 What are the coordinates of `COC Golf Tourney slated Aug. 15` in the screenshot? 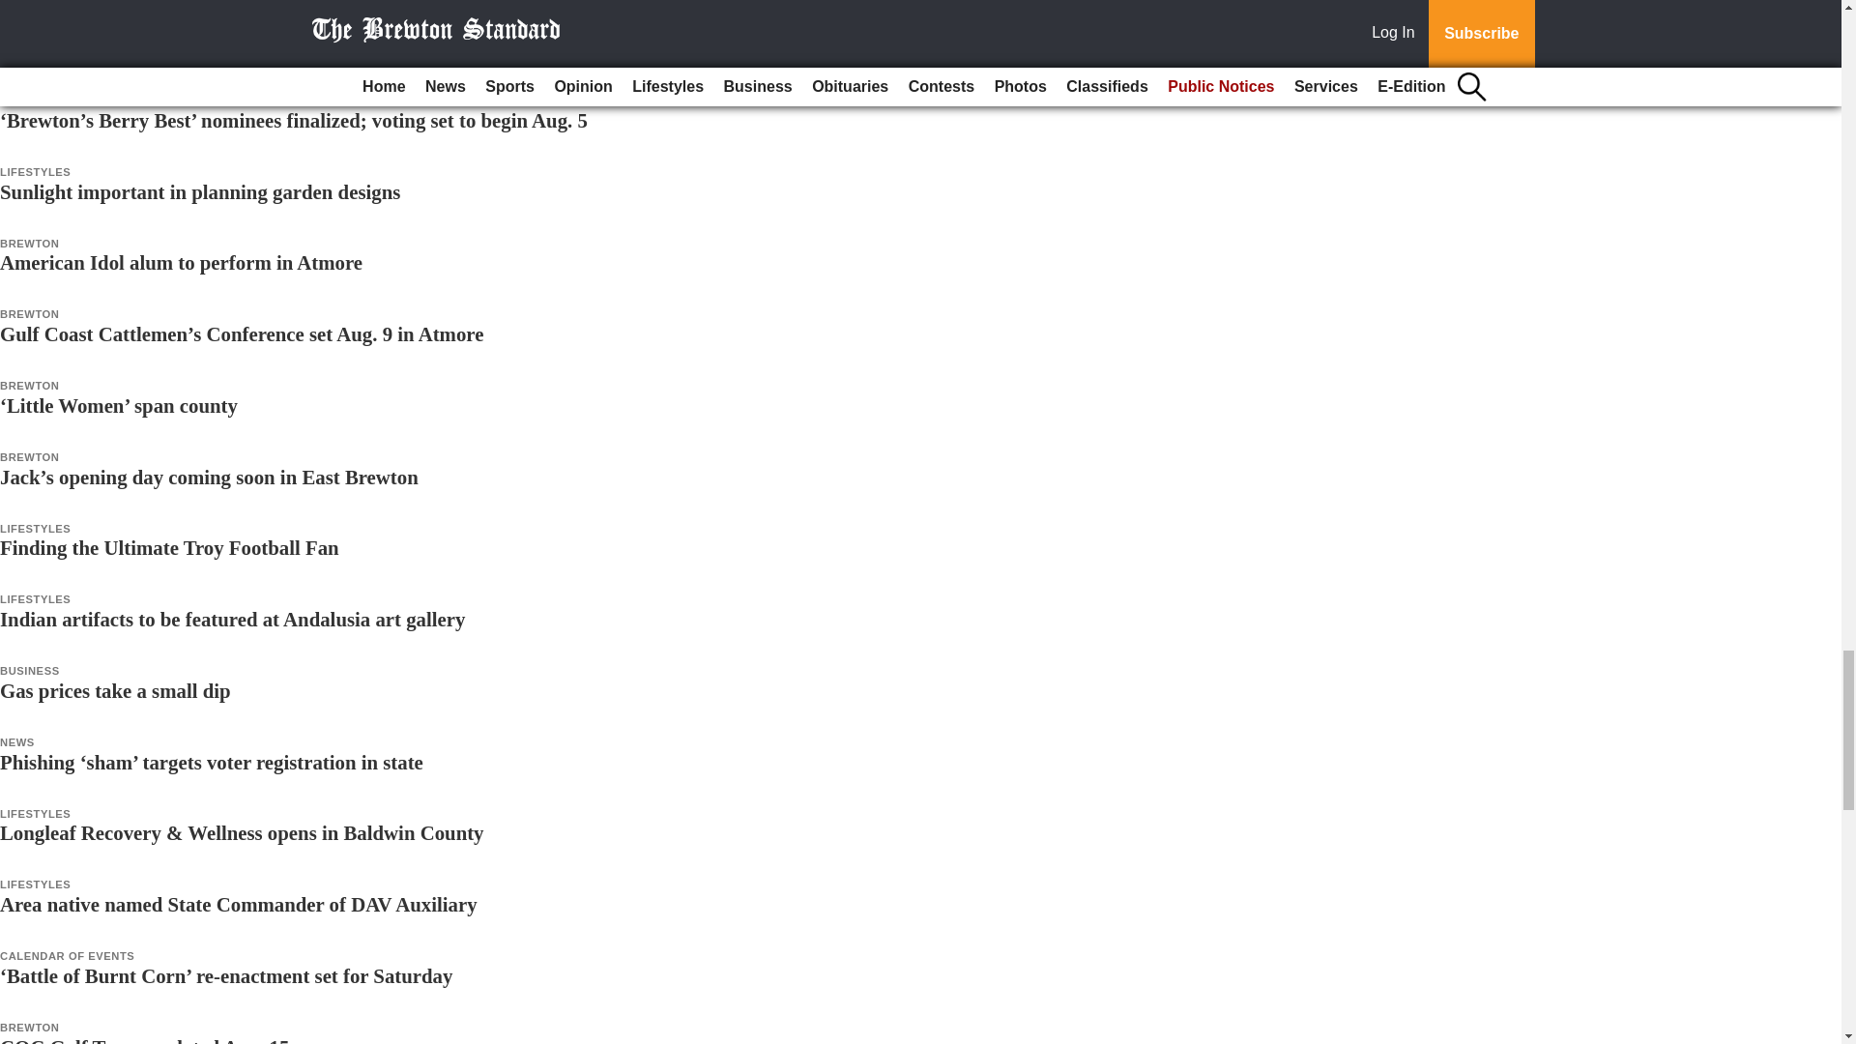 It's located at (145, 1040).